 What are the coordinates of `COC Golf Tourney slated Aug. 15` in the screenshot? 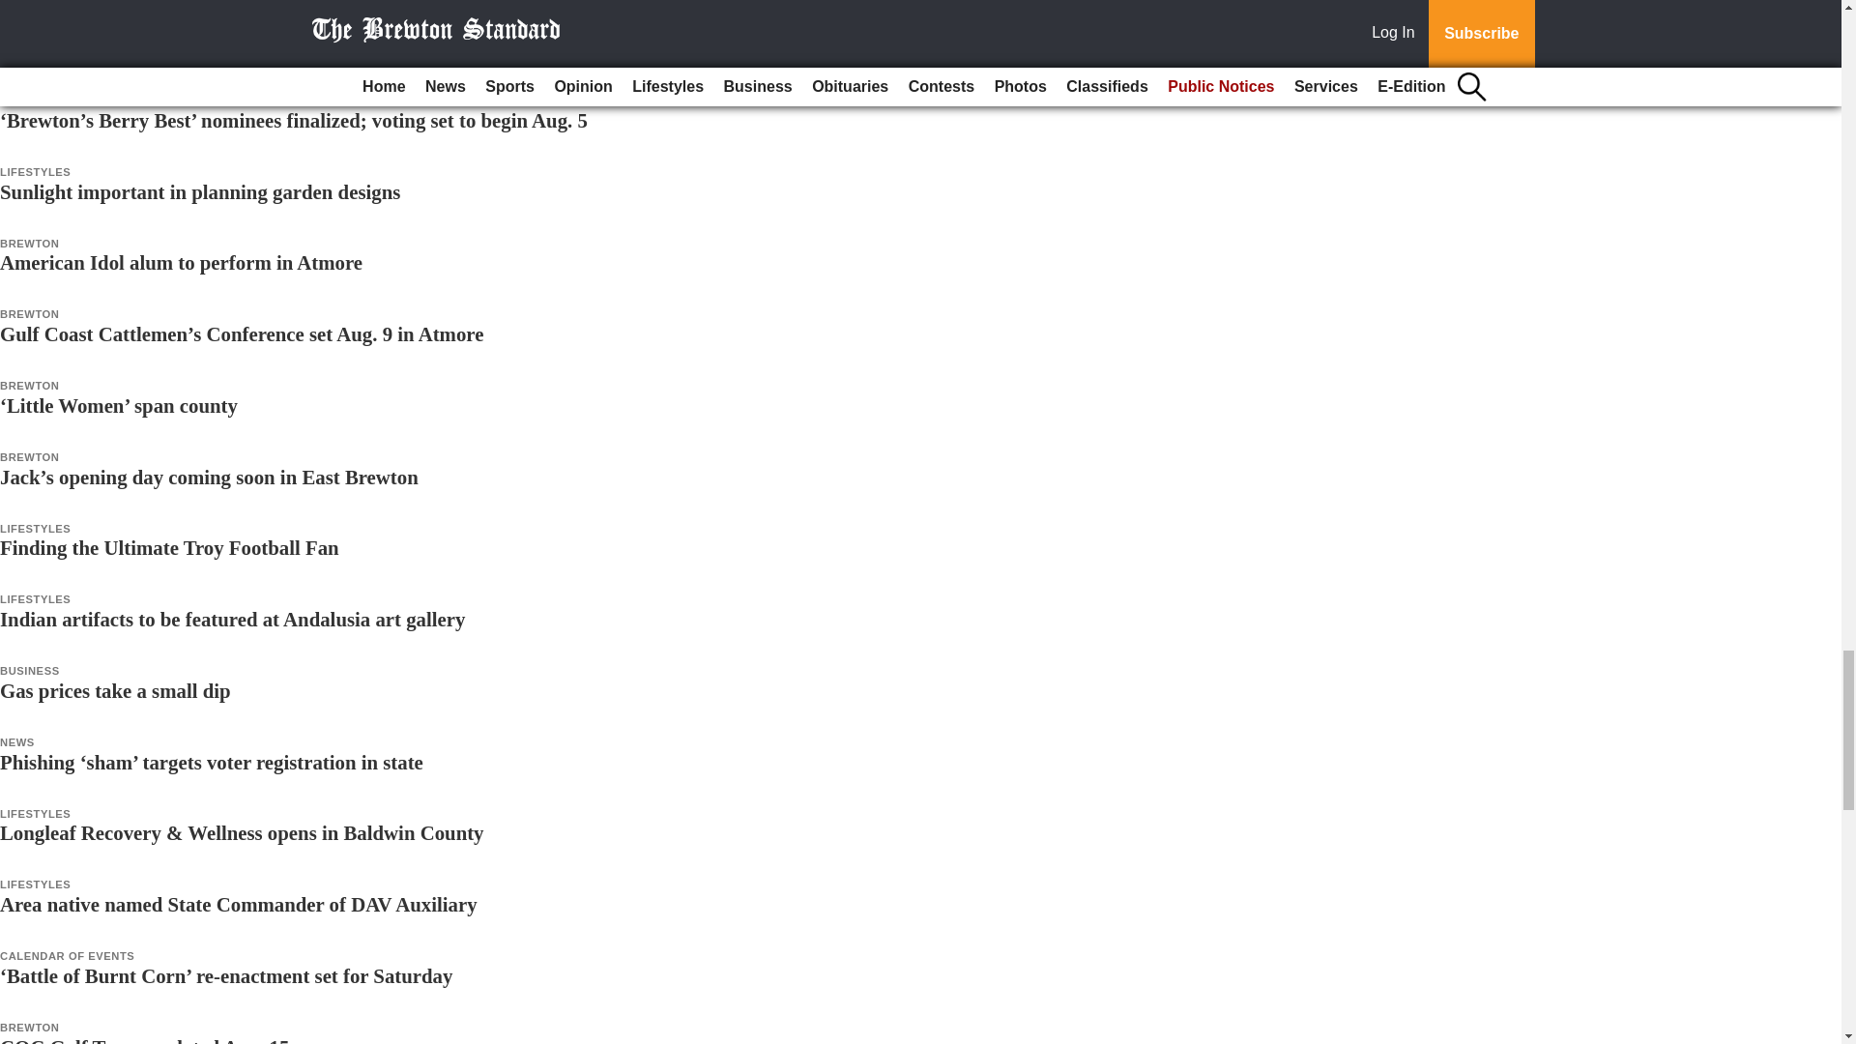 It's located at (145, 1040).